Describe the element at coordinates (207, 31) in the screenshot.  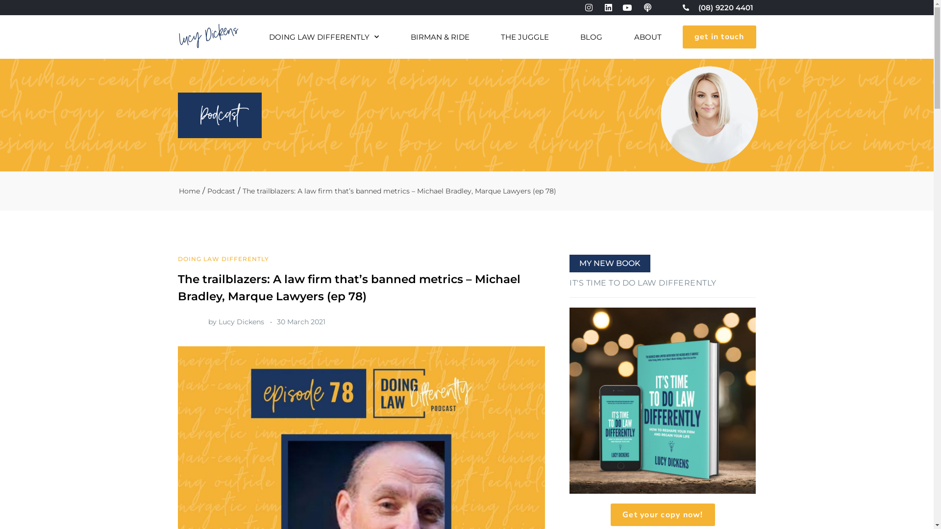
I see `Lucy Dickens` at that location.